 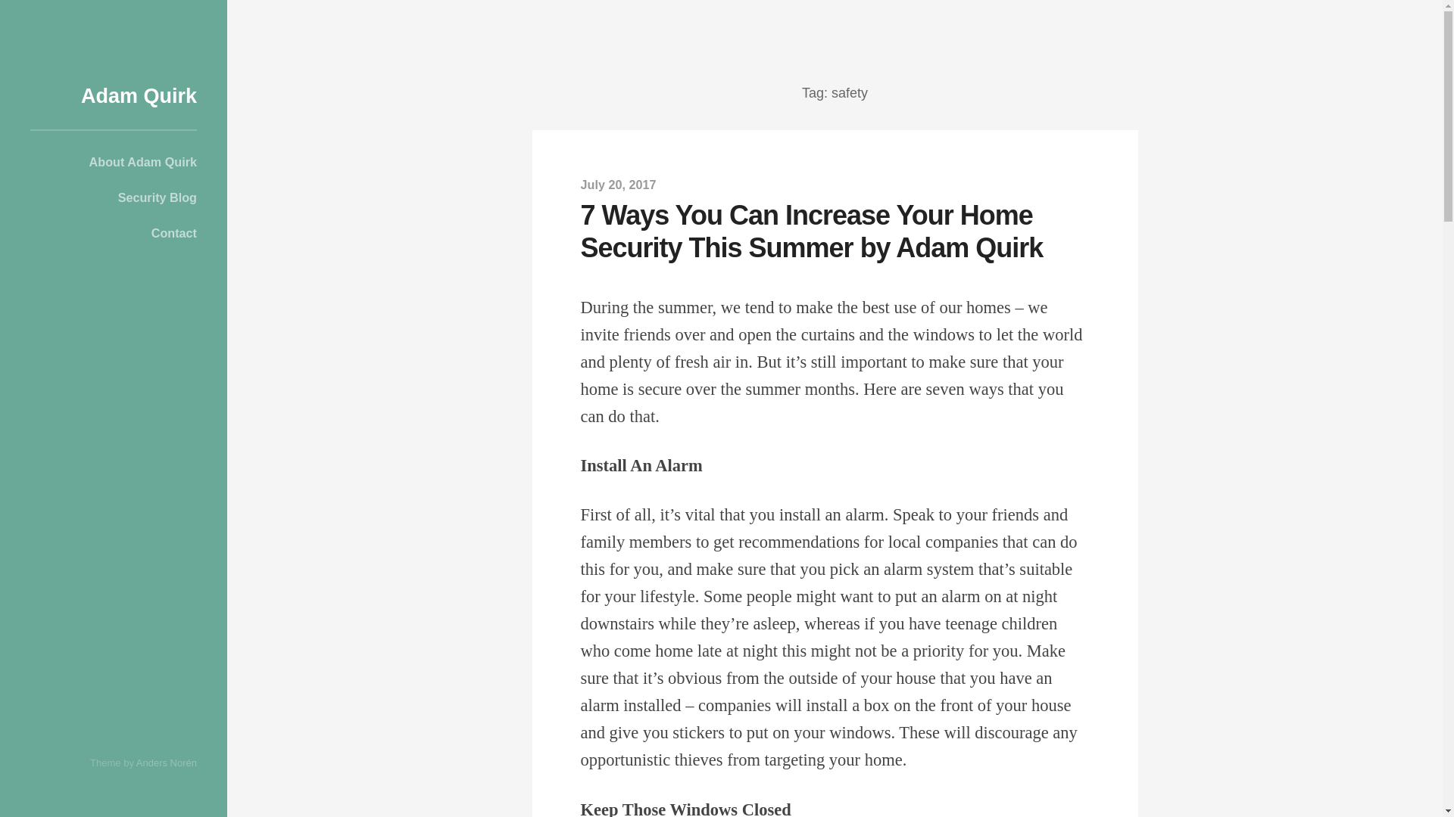 What do you see at coordinates (618, 185) in the screenshot?
I see `July 20, 2017` at bounding box center [618, 185].